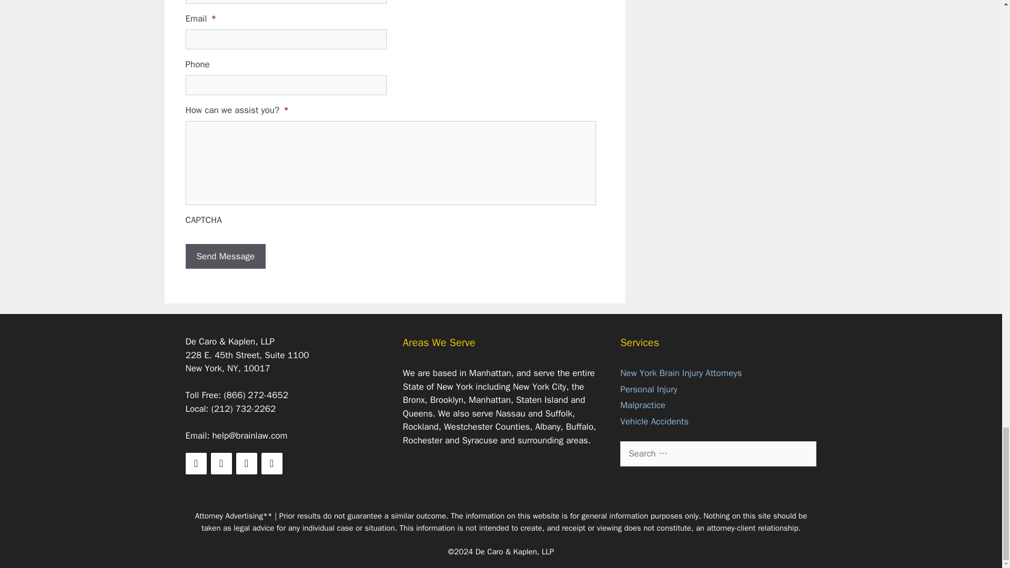 This screenshot has width=1010, height=568. I want to click on Search for:, so click(718, 453).